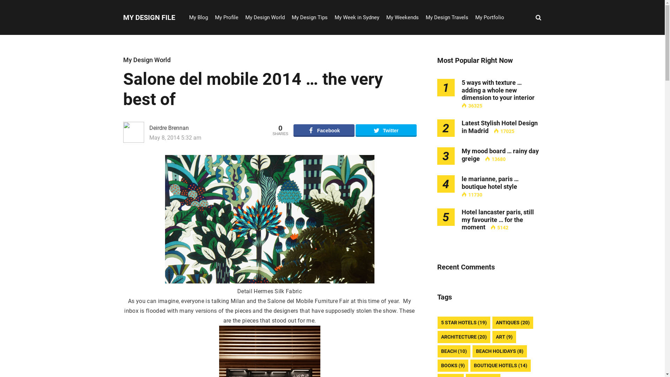 The width and height of the screenshot is (670, 377). Describe the element at coordinates (504, 337) in the screenshot. I see `ART (9)` at that location.